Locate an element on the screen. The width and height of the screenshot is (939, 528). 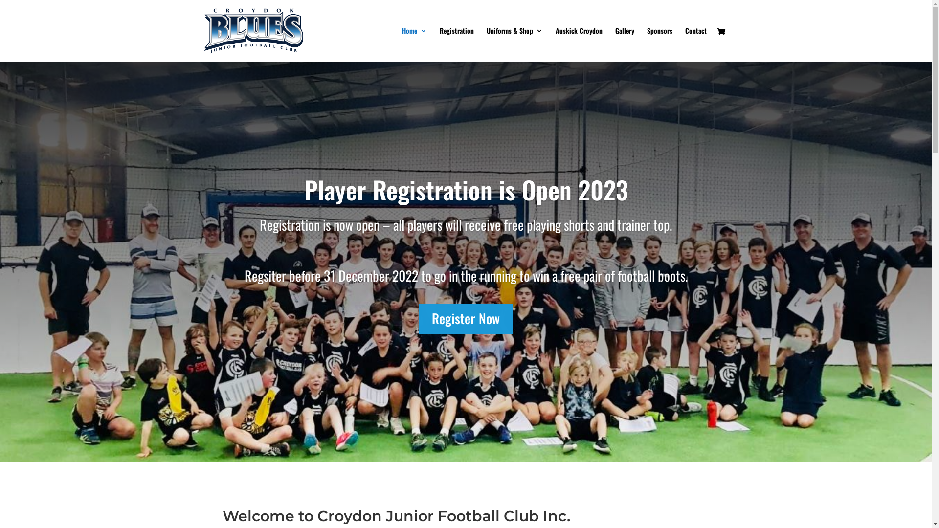
Gallery is located at coordinates (625, 44).